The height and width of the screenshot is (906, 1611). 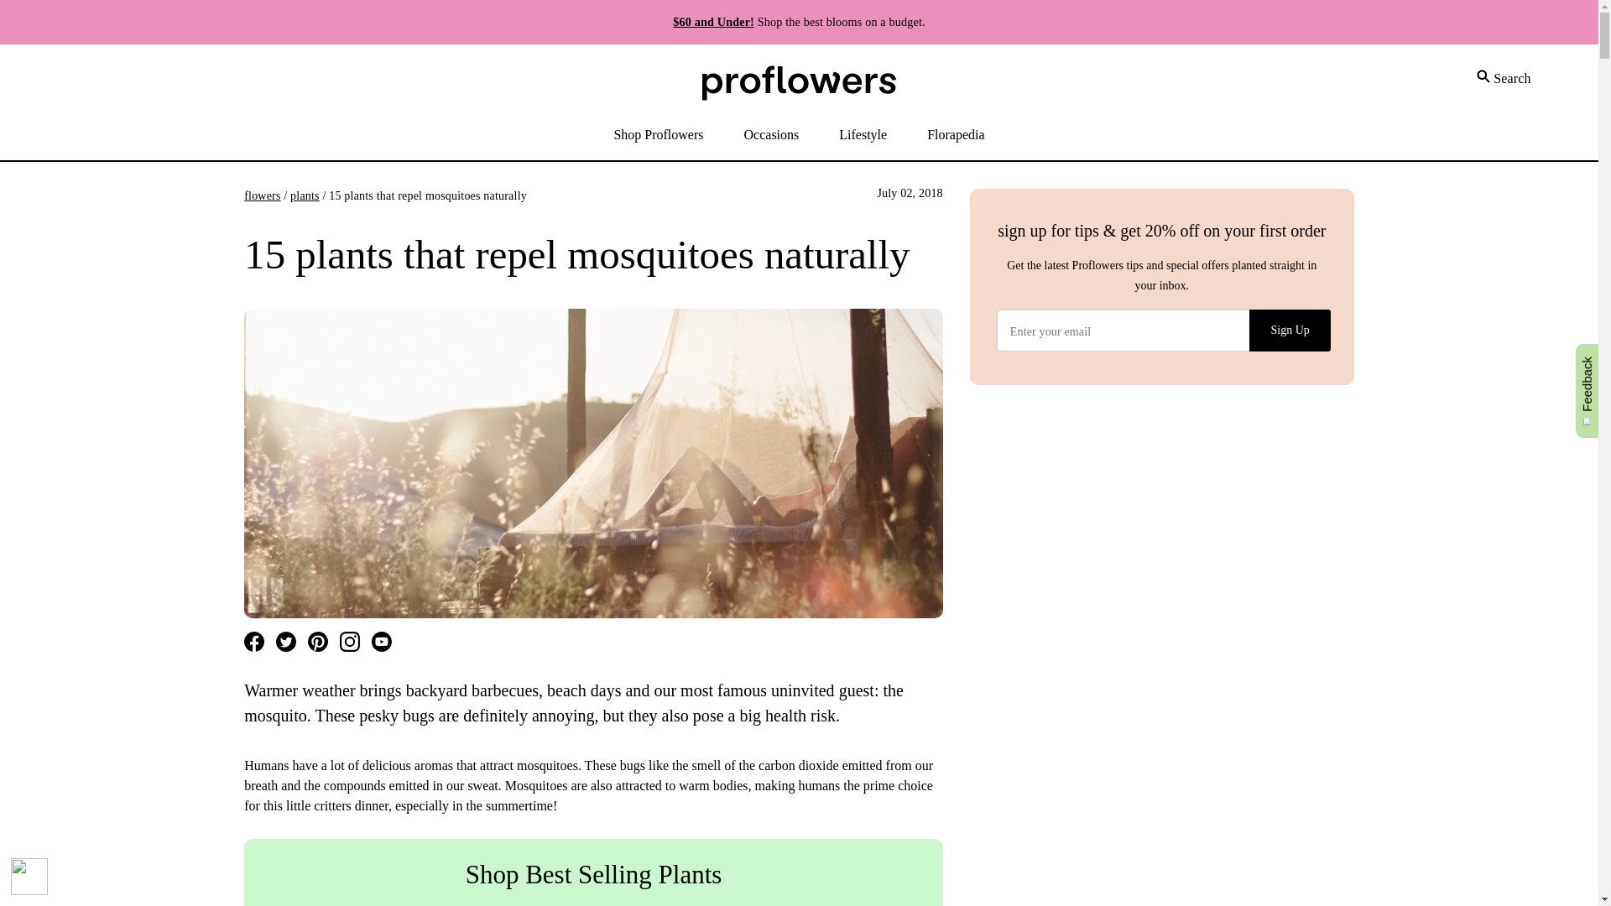 I want to click on Search, so click(x=1504, y=75).